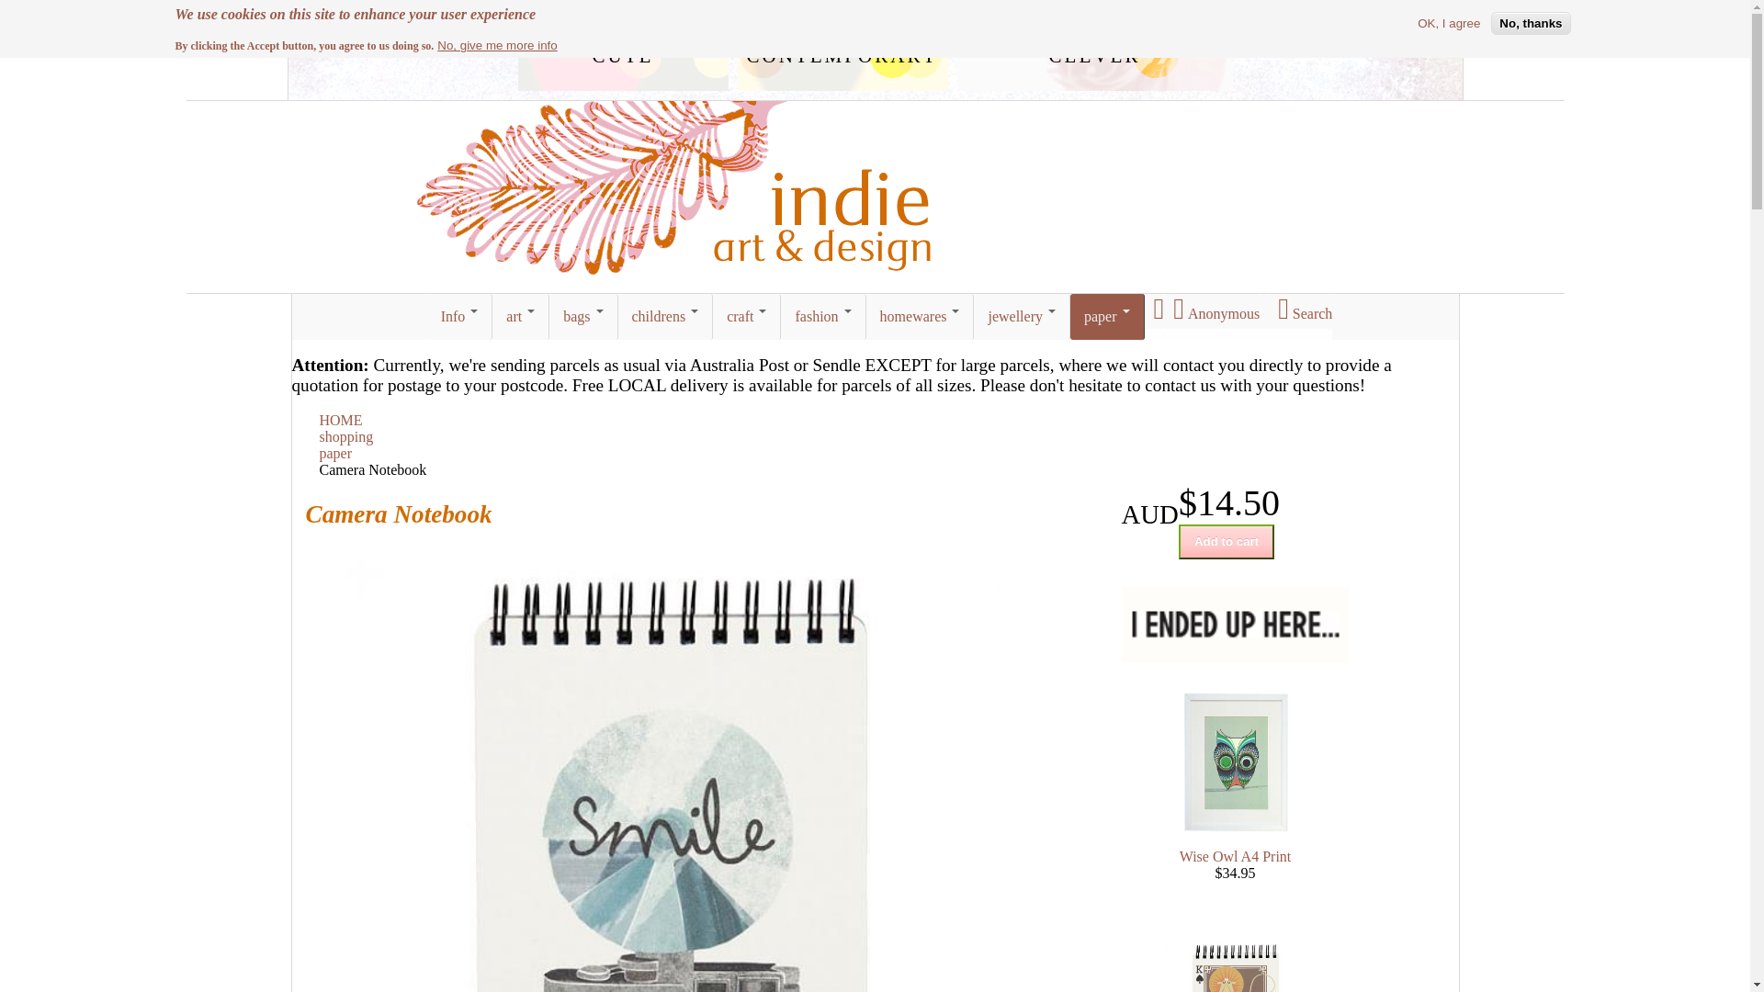 This screenshot has width=1764, height=992. Describe the element at coordinates (1235, 762) in the screenshot. I see `Wise Owl A4 Print by I Ended Up Here` at that location.